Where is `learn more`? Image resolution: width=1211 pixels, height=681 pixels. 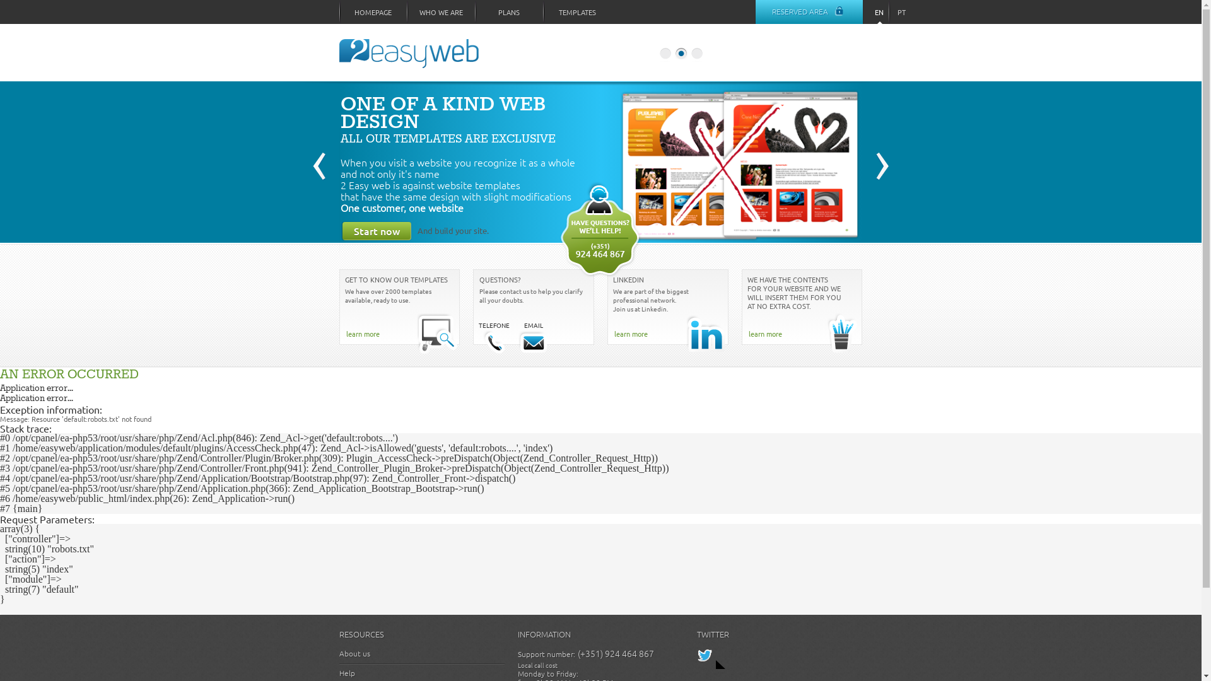
learn more is located at coordinates (362, 334).